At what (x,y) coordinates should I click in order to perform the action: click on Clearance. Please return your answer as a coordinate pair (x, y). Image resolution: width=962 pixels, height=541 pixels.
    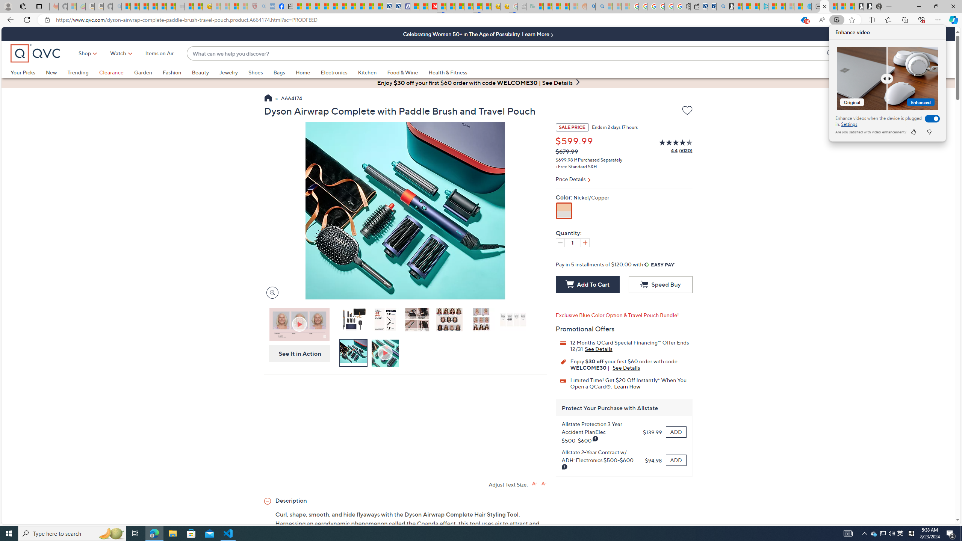
    Looking at the image, I should click on (111, 72).